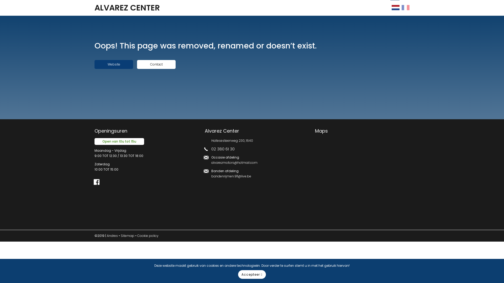 Image resolution: width=504 pixels, height=283 pixels. Describe the element at coordinates (148, 236) in the screenshot. I see `Cookie policy` at that location.